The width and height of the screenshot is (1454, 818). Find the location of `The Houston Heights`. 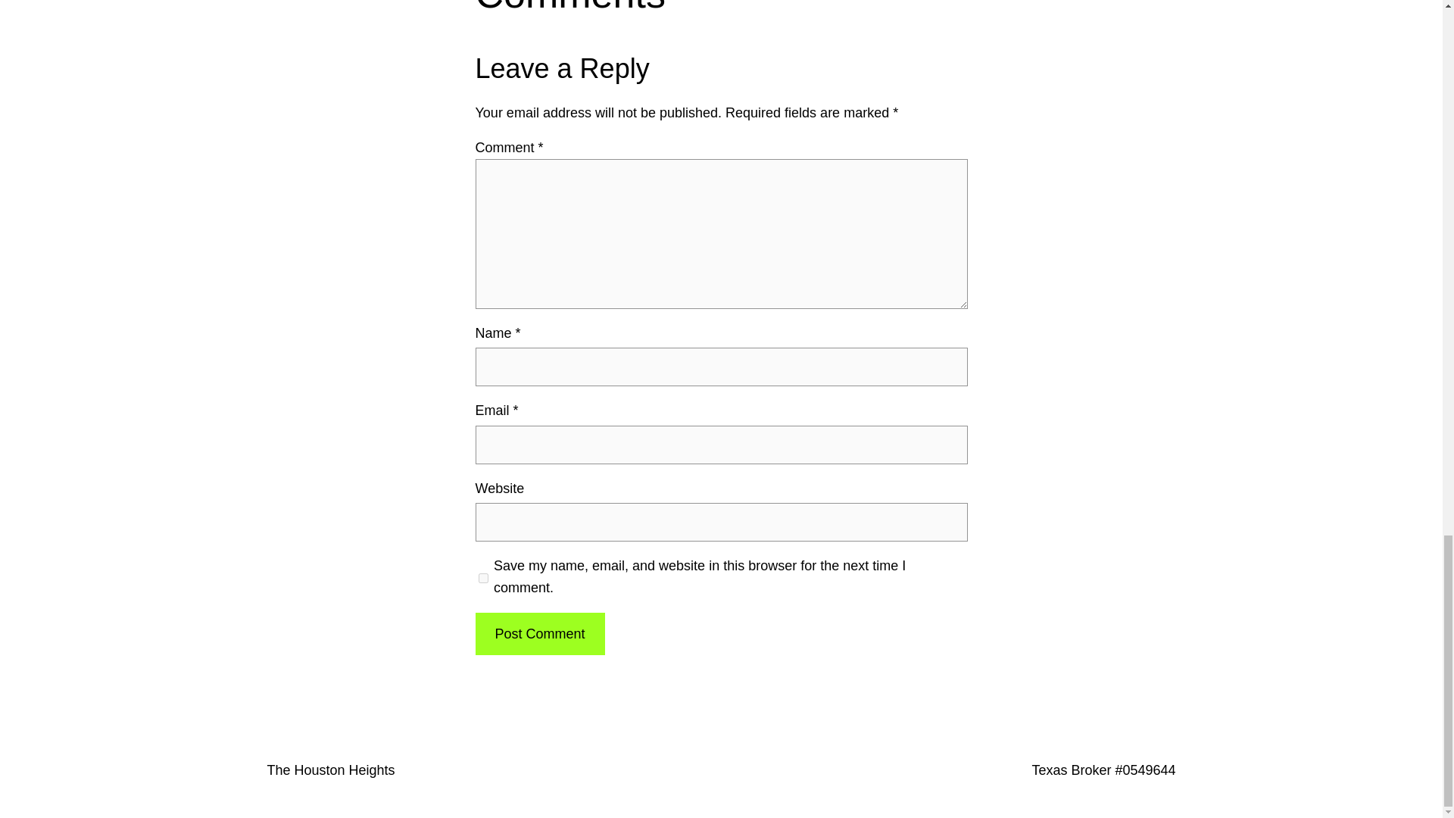

The Houston Heights is located at coordinates (330, 770).